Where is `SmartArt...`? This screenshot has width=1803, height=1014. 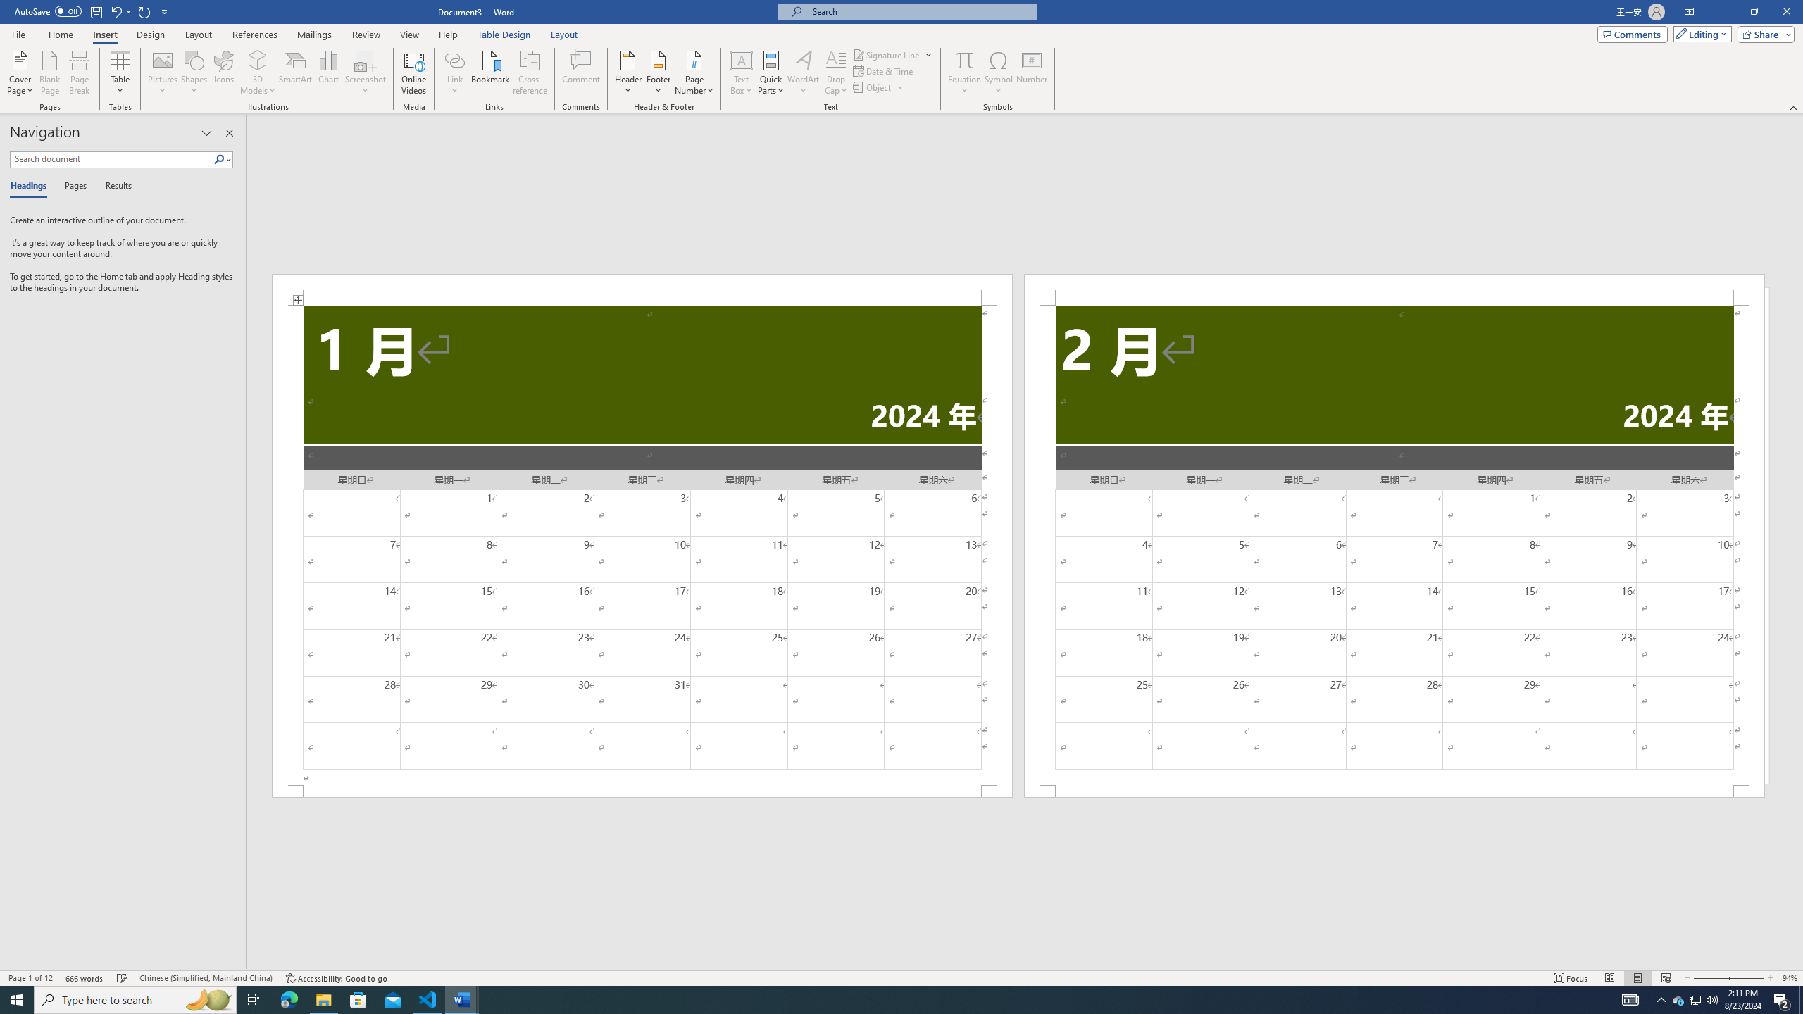
SmartArt... is located at coordinates (296, 73).